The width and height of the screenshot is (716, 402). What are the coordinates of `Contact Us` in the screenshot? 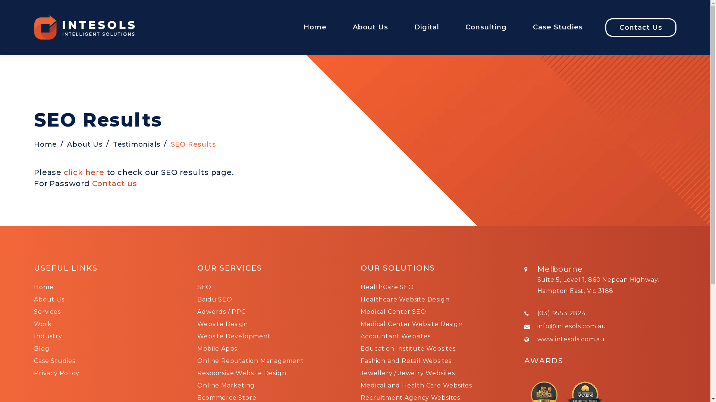 It's located at (641, 28).